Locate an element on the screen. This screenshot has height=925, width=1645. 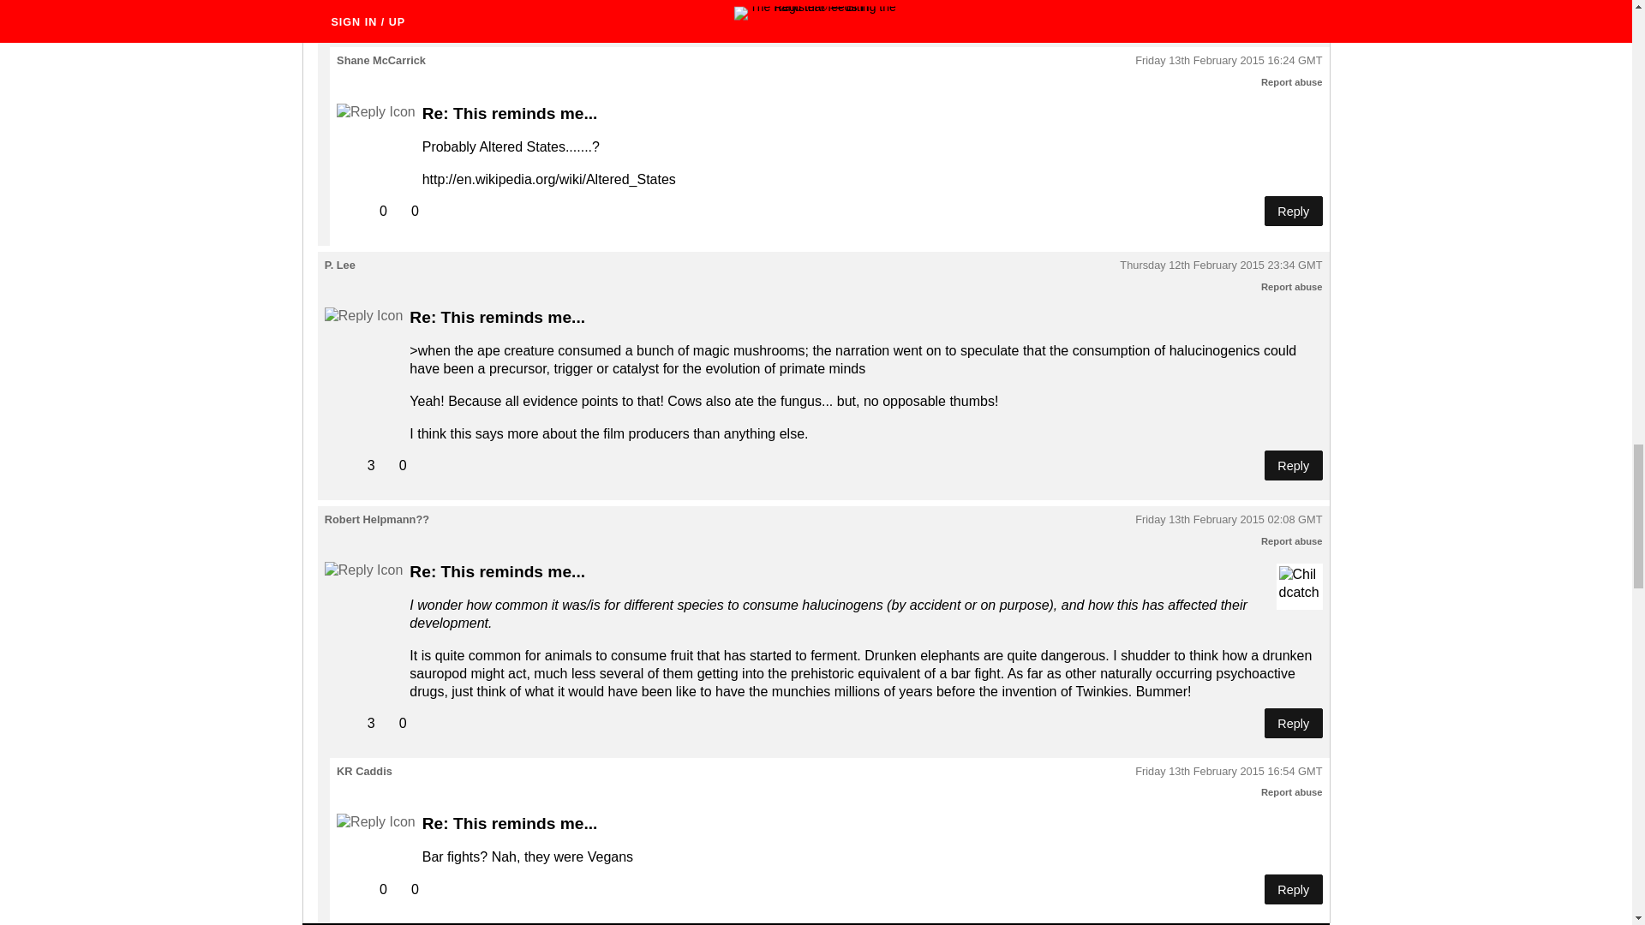
Report abuse is located at coordinates (1292, 791).